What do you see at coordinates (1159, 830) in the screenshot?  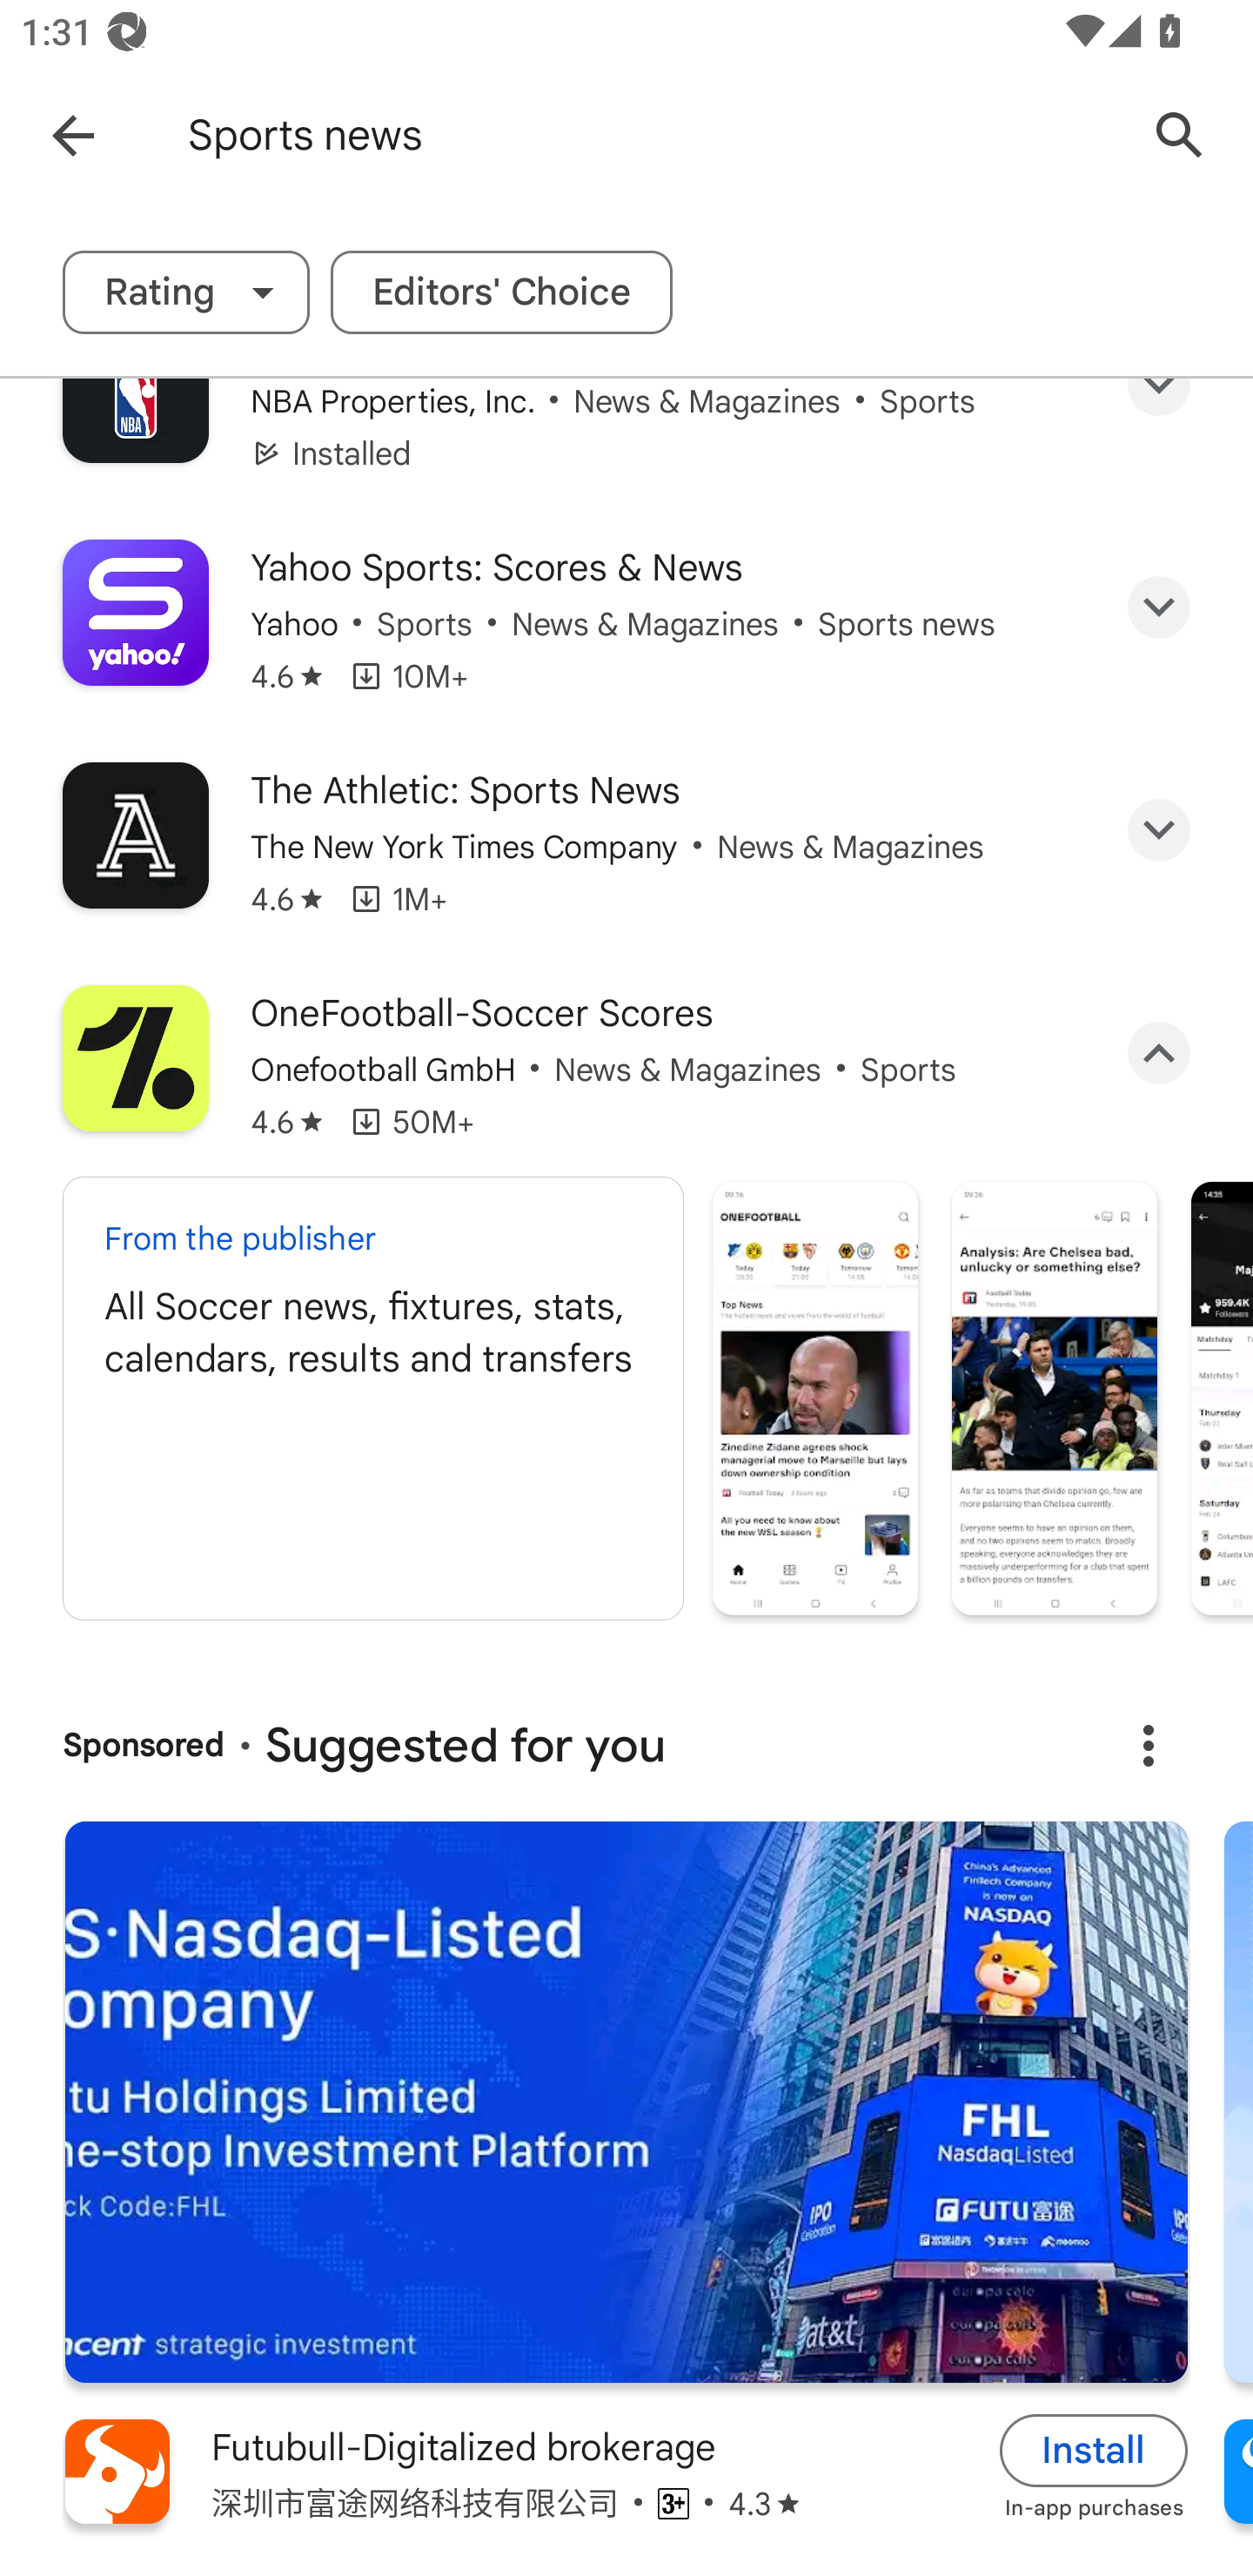 I see `Expand content for The Athletic: Sports News` at bounding box center [1159, 830].